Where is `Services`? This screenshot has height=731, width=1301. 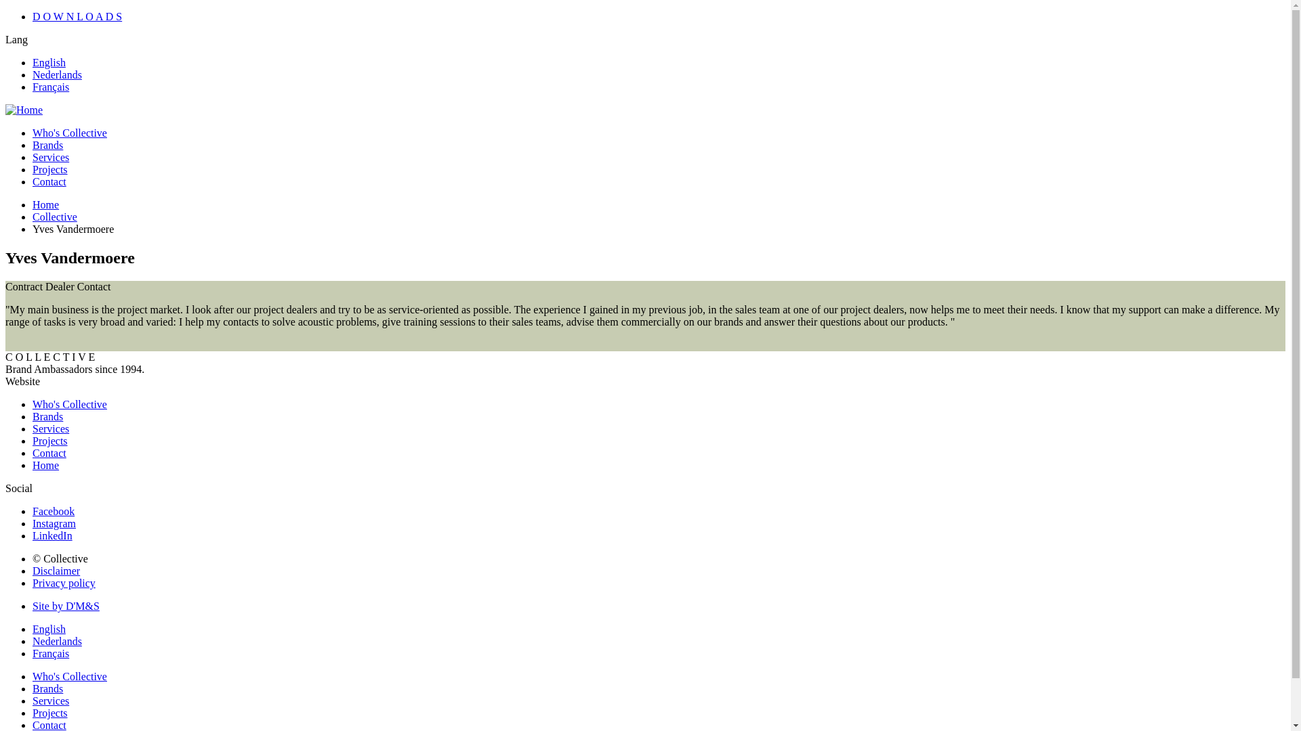 Services is located at coordinates (50, 701).